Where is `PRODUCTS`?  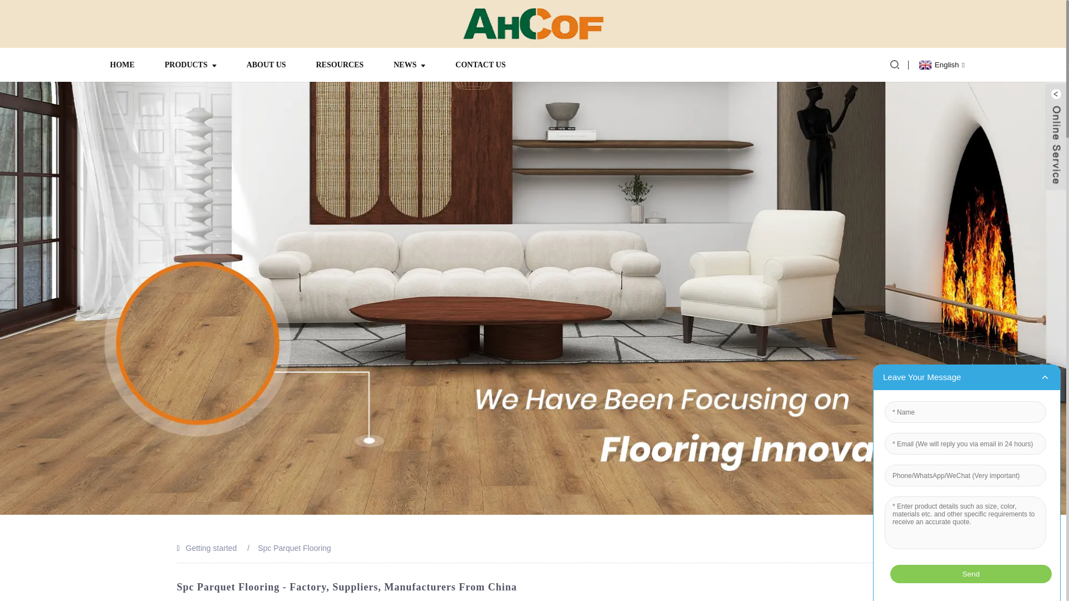
PRODUCTS is located at coordinates (190, 65).